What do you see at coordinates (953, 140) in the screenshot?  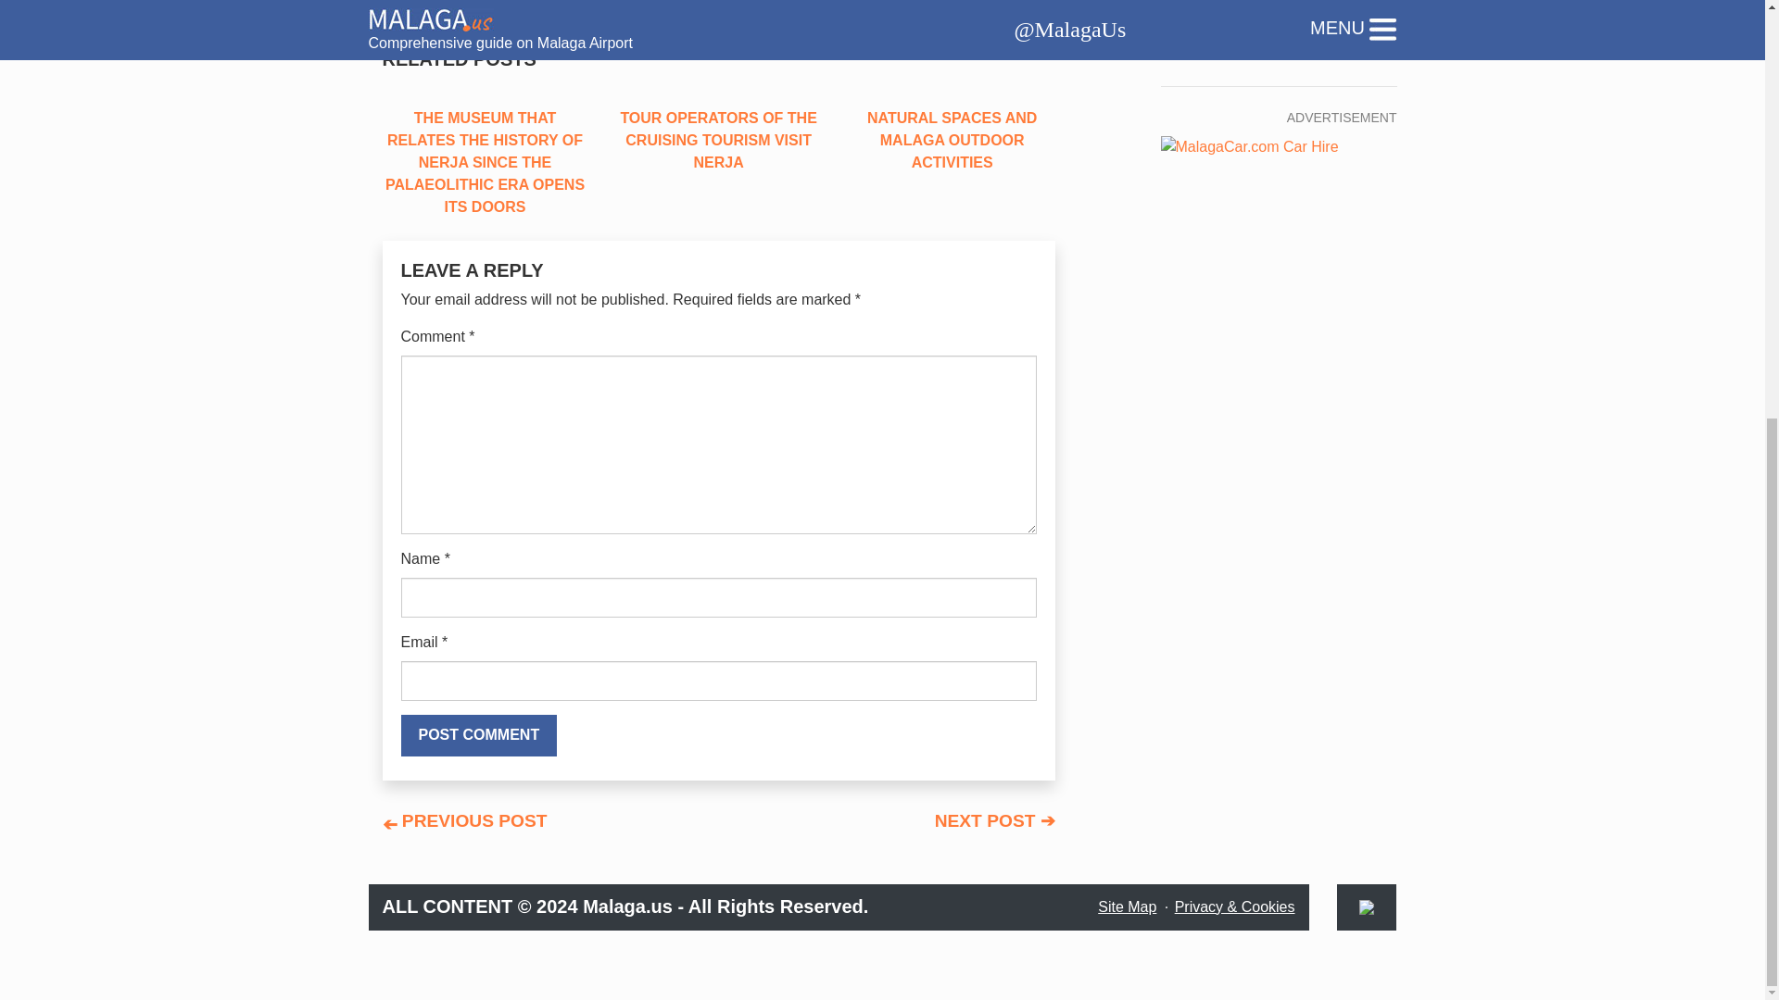 I see `Natural spaces and Malaga outdoor activities` at bounding box center [953, 140].